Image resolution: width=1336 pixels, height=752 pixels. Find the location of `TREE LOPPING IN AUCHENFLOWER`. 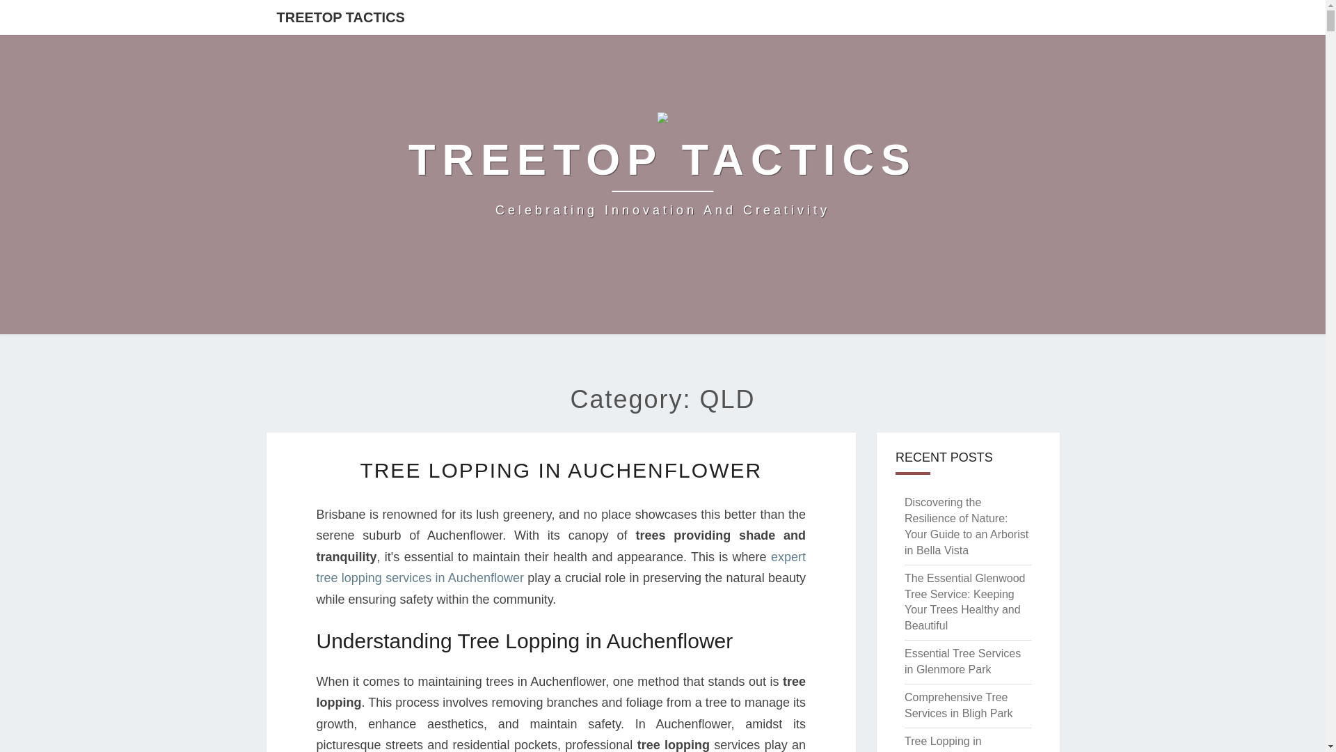

TREE LOPPING IN AUCHENFLOWER is located at coordinates (560, 567).